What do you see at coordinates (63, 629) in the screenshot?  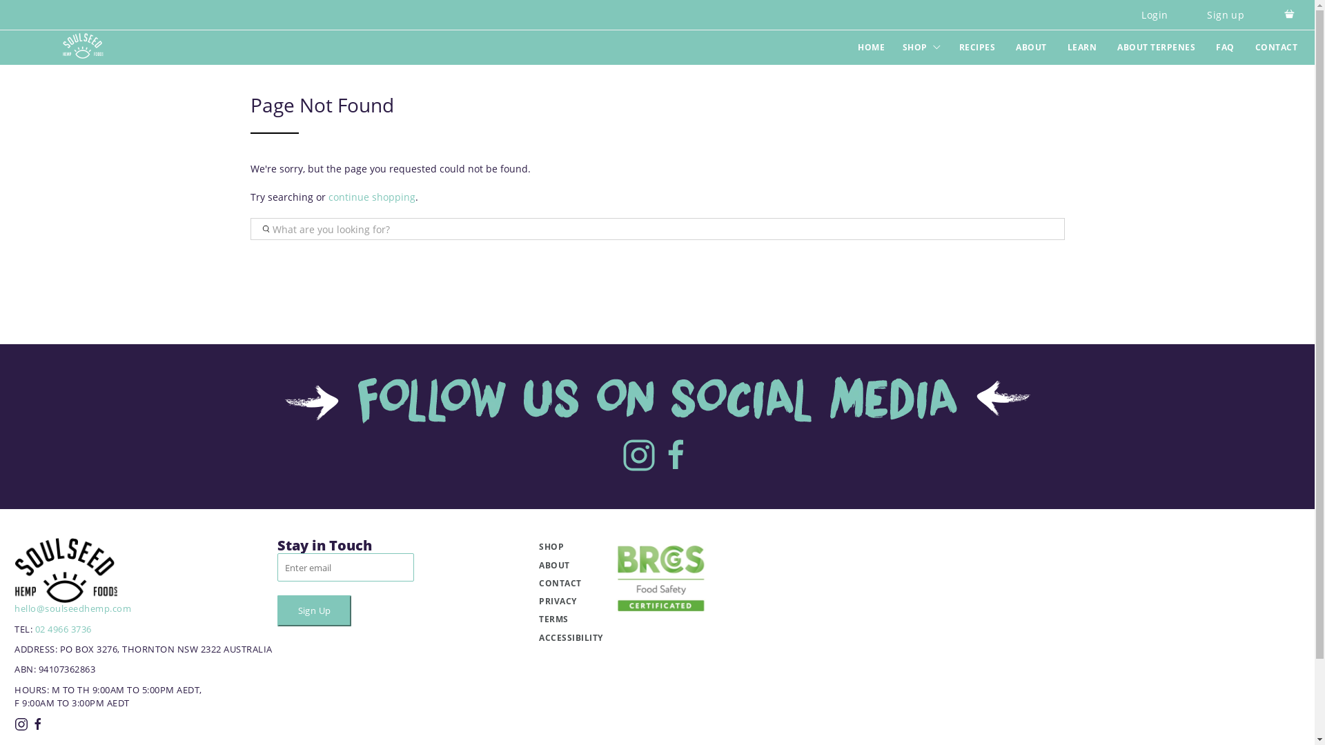 I see `02 4966 3736` at bounding box center [63, 629].